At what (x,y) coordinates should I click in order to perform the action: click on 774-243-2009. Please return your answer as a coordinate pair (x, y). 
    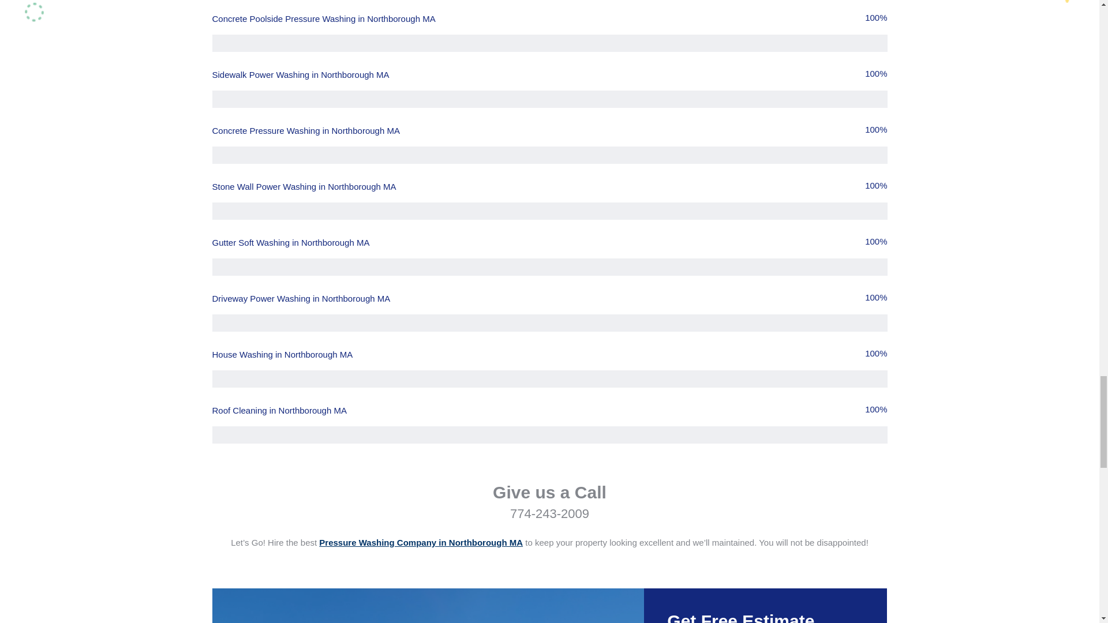
    Looking at the image, I should click on (549, 513).